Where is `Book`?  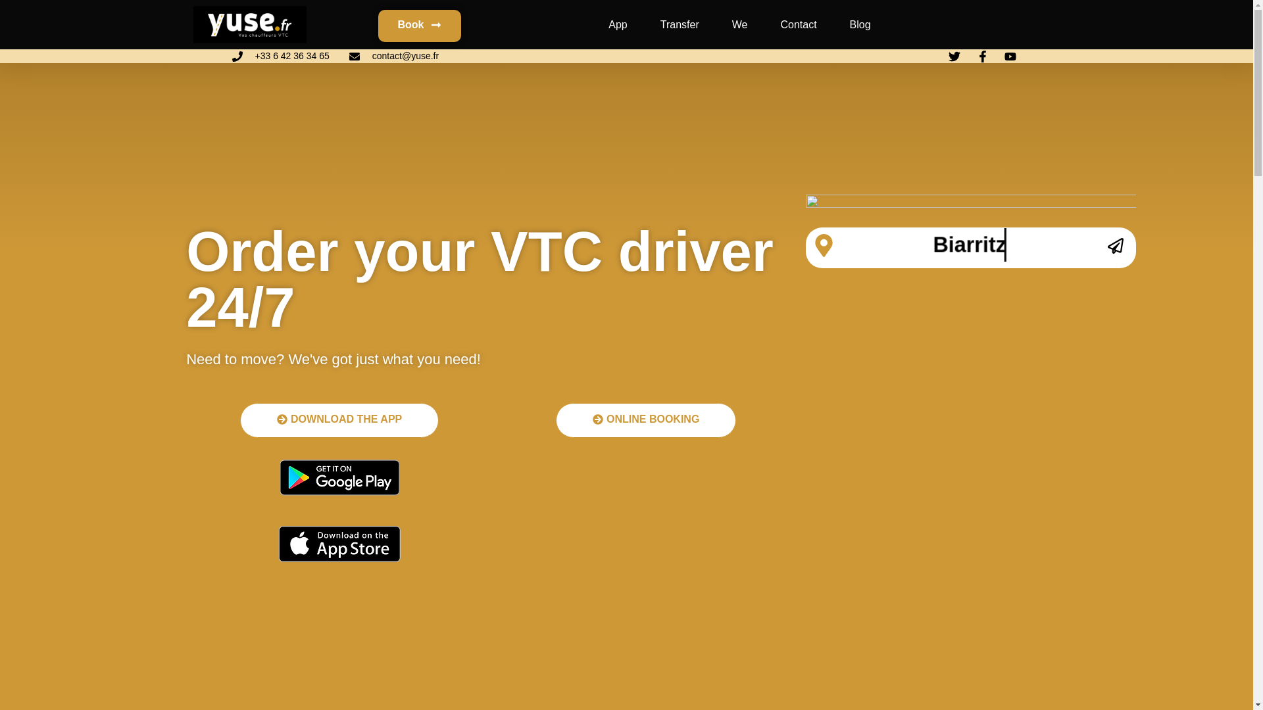
Book is located at coordinates (419, 26).